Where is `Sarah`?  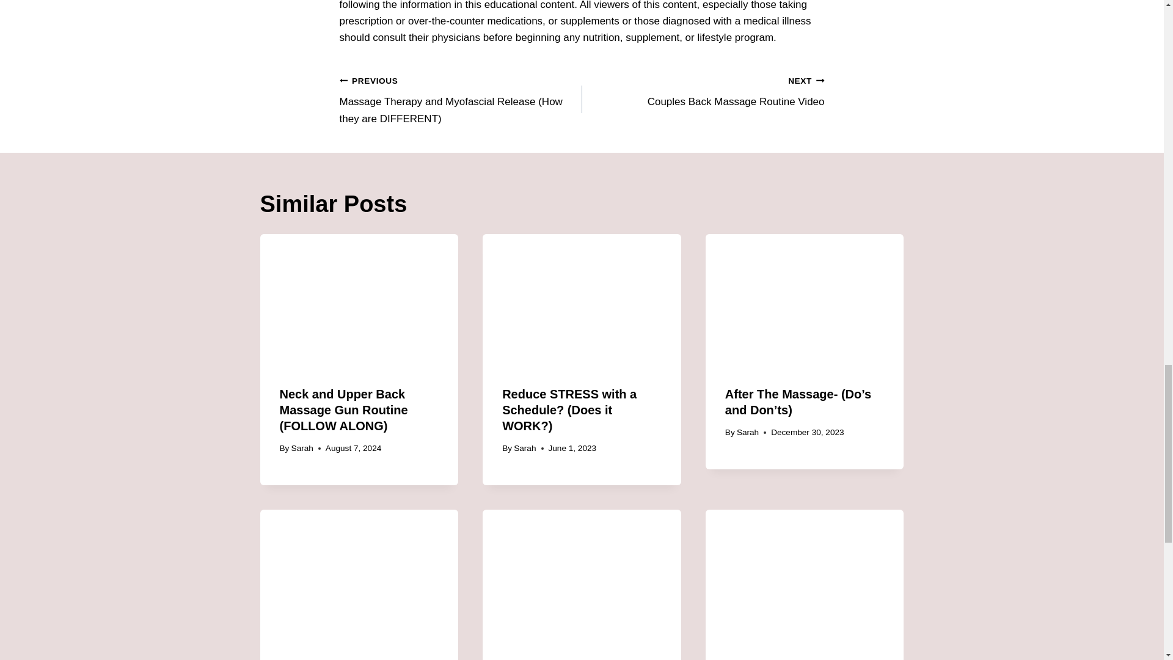
Sarah is located at coordinates (703, 91).